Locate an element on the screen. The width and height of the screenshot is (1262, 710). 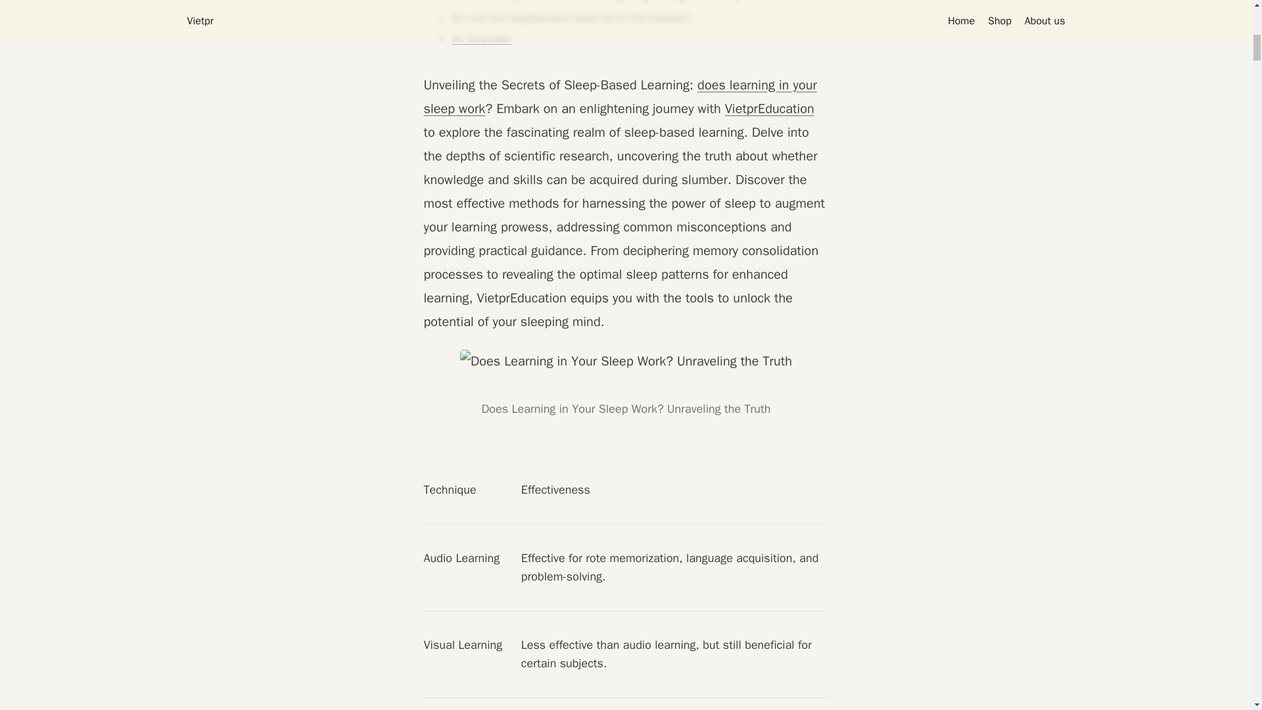
VietprEducation is located at coordinates (769, 109).